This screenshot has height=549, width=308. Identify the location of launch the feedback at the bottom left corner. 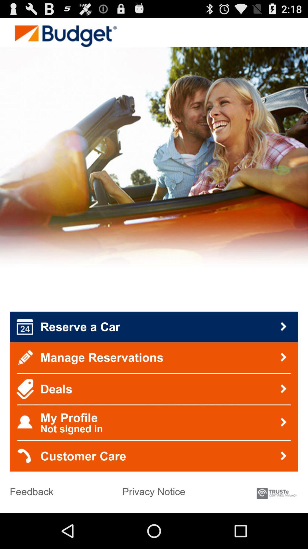
(31, 490).